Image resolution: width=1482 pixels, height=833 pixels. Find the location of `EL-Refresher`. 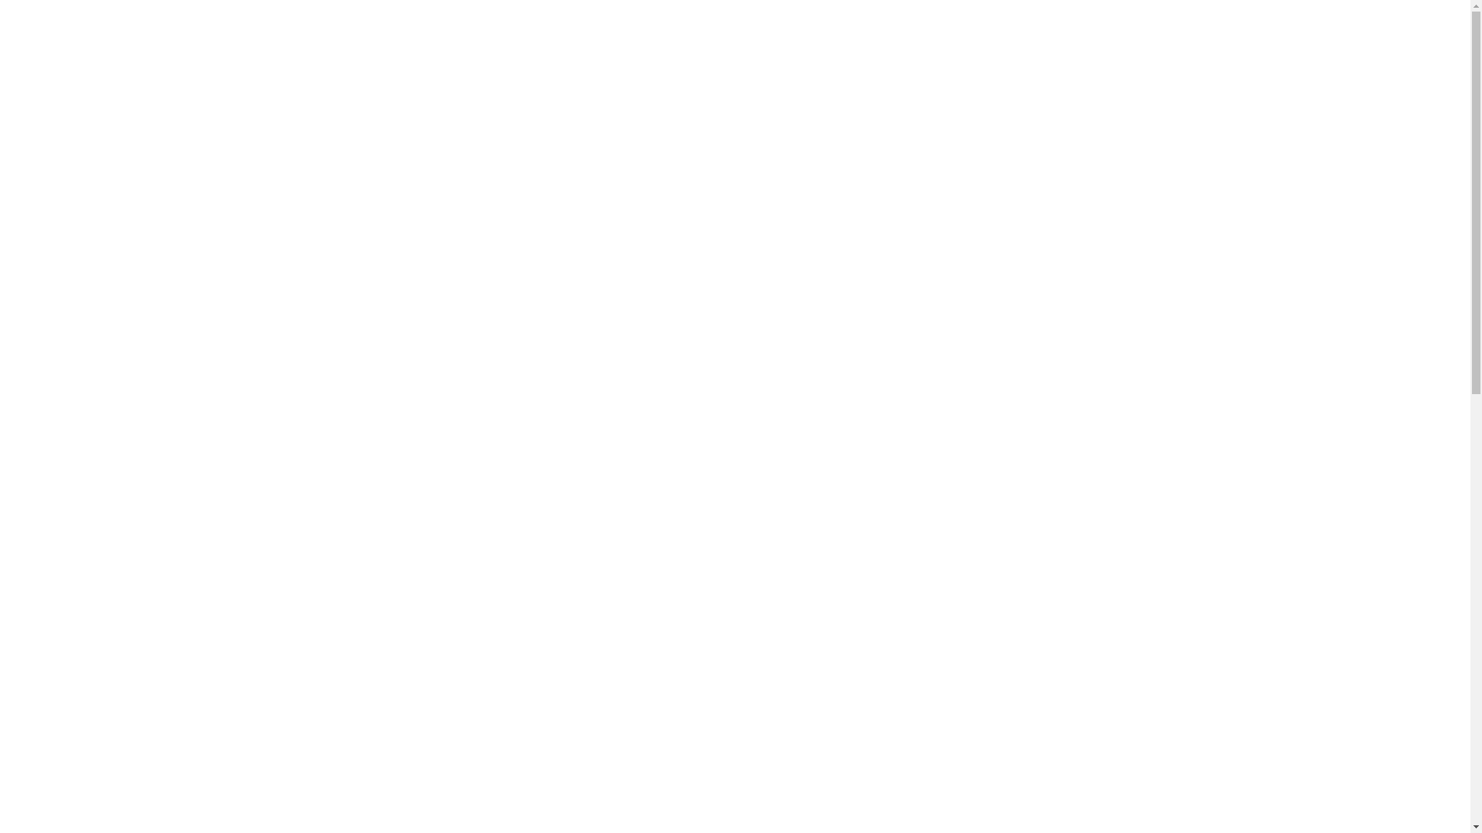

EL-Refresher is located at coordinates (127, 487).